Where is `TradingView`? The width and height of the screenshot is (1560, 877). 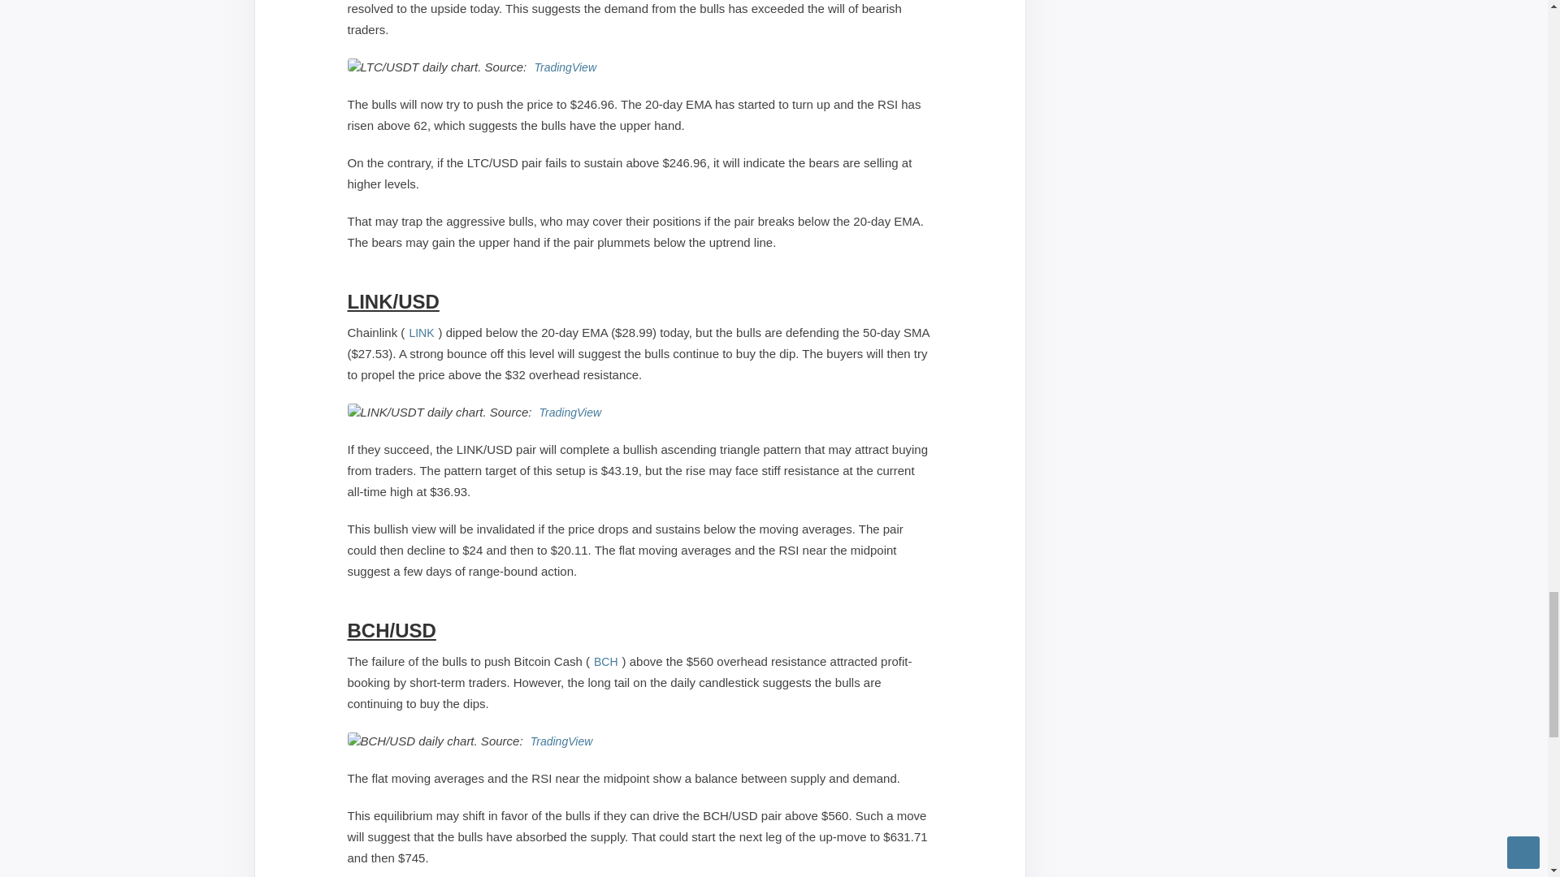 TradingView is located at coordinates (565, 67).